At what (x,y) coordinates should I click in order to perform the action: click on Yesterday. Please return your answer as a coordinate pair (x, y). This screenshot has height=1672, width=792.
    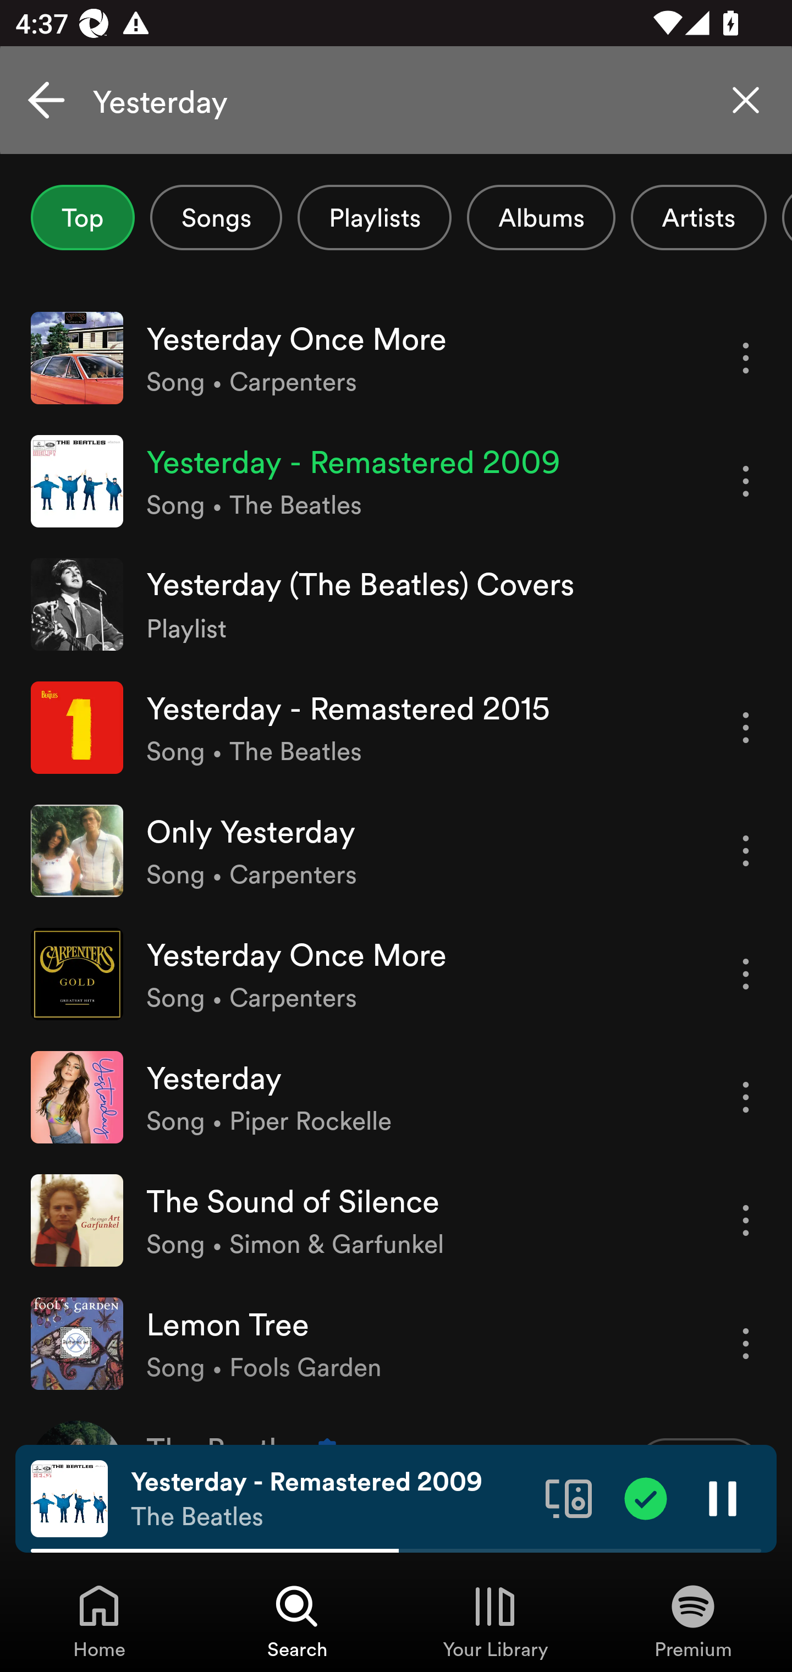
    Looking at the image, I should click on (396, 100).